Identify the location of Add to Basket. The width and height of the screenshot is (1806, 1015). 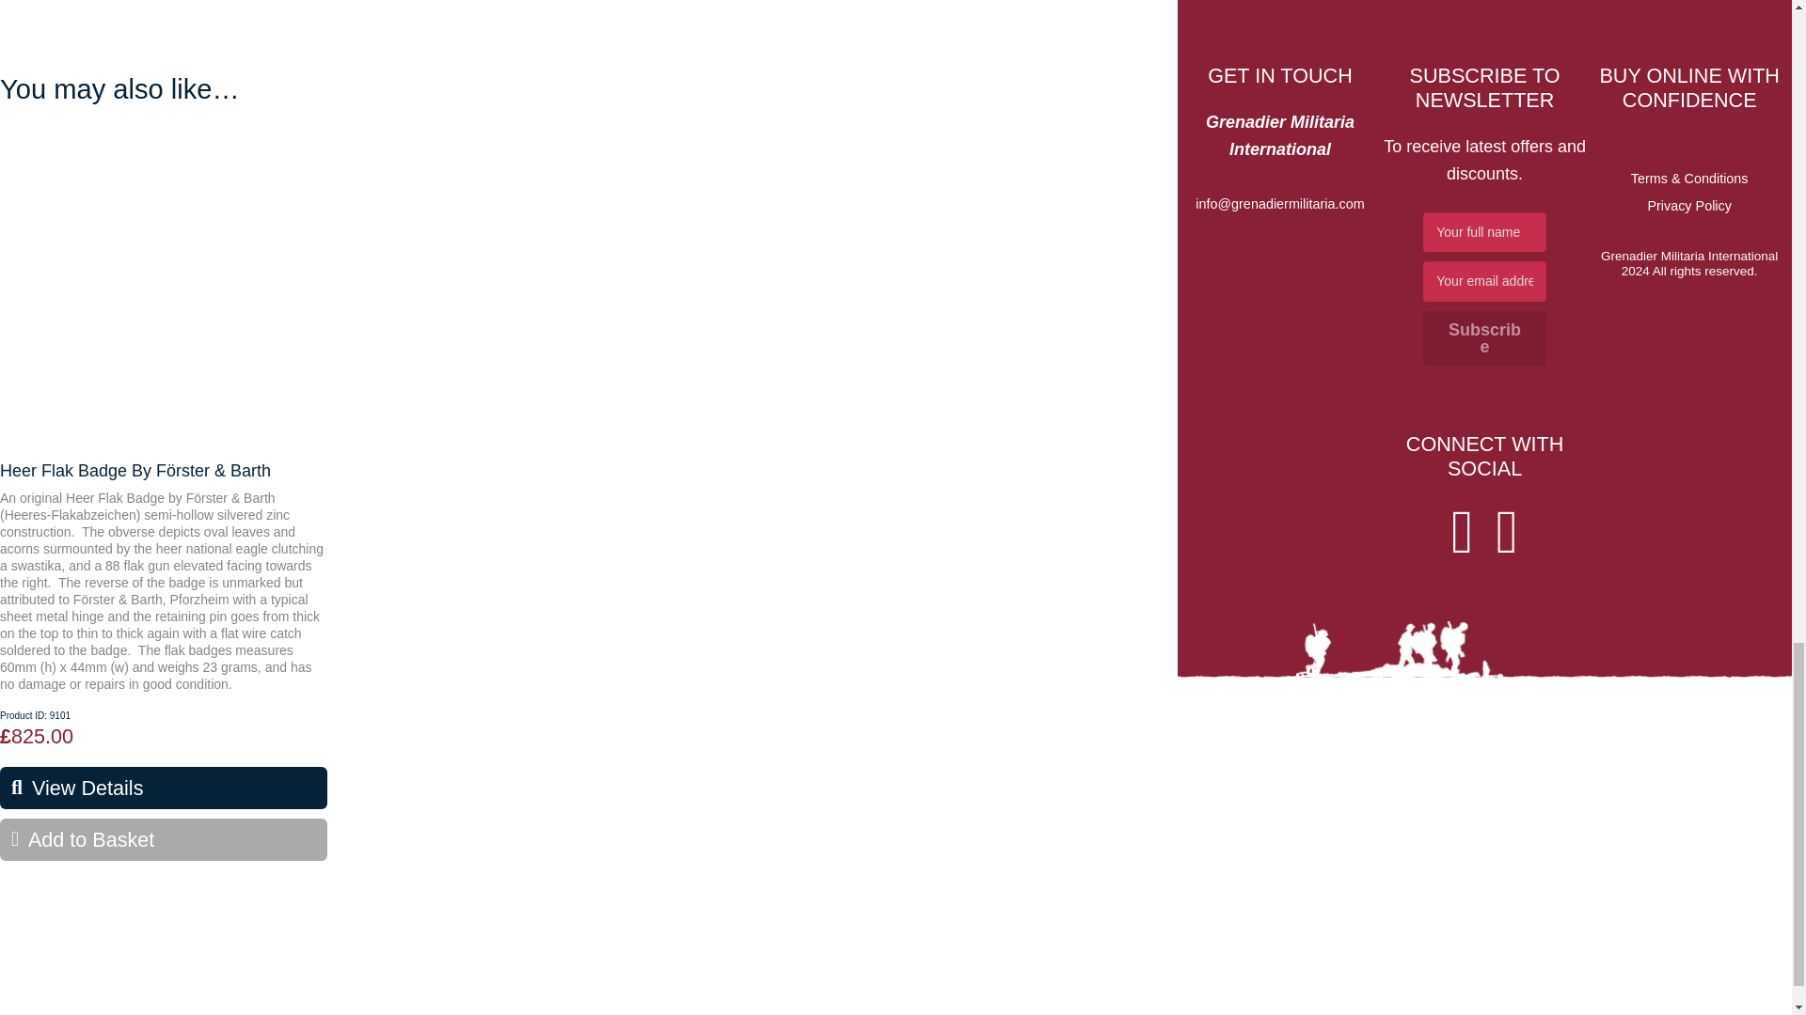
(164, 838).